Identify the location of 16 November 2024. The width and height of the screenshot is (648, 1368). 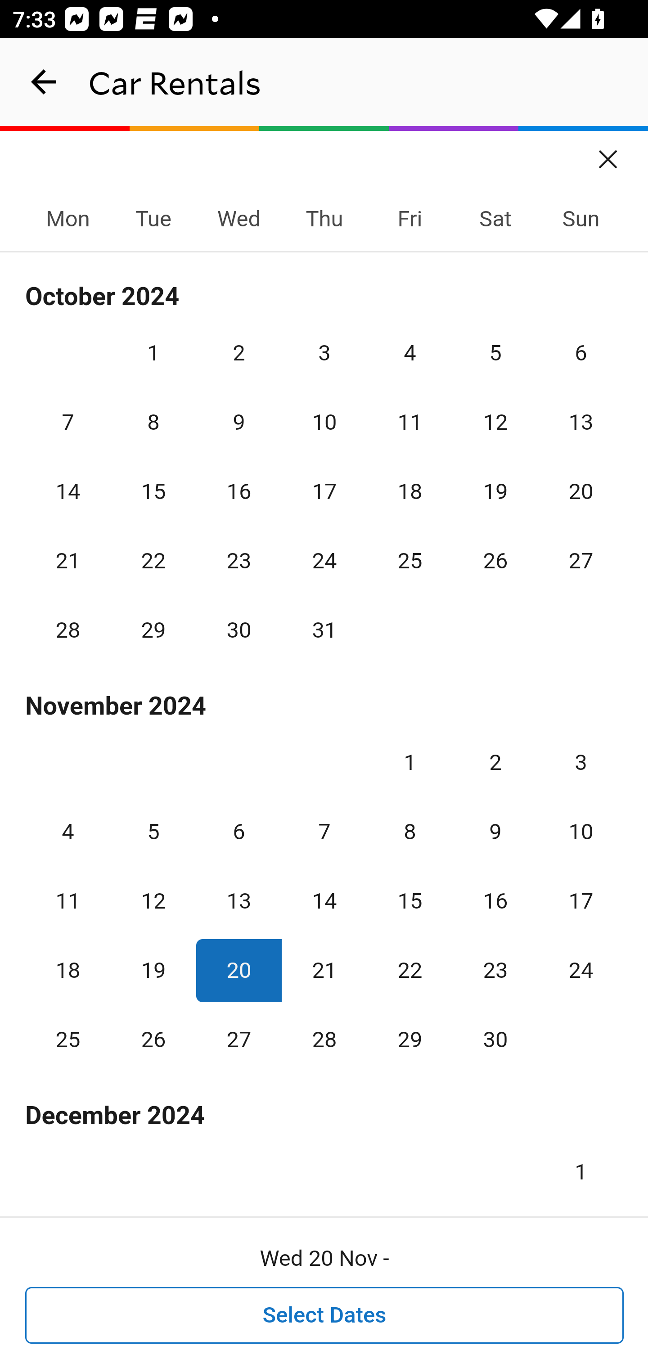
(495, 901).